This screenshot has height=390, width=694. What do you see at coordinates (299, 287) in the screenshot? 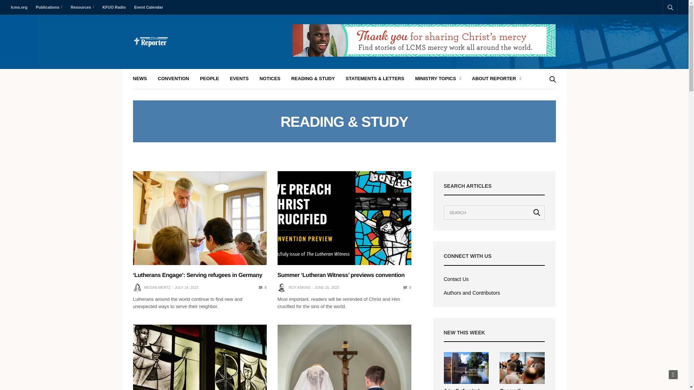
I see `Posts by Roy Askins` at bounding box center [299, 287].